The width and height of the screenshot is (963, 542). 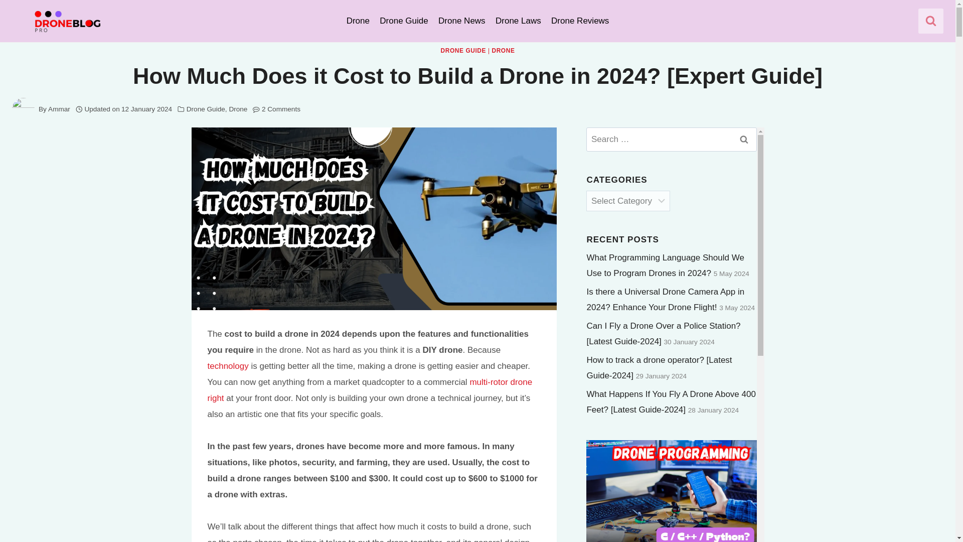 I want to click on DRONE, so click(x=503, y=50).